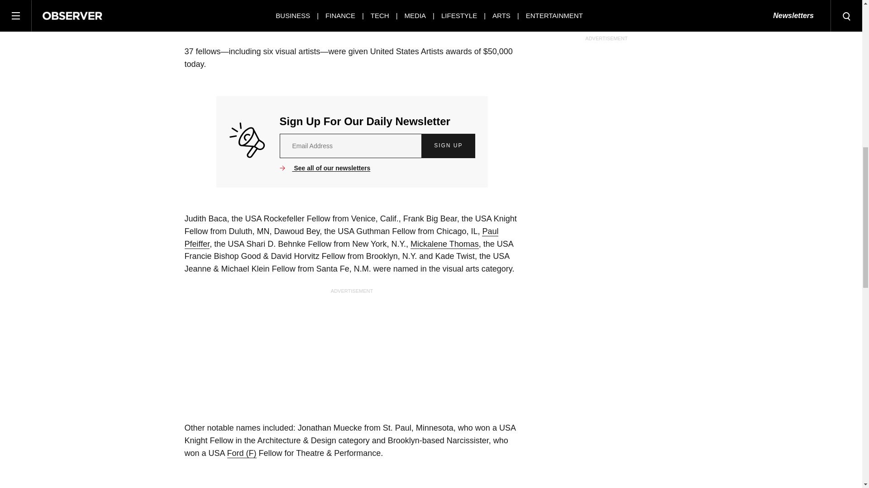 This screenshot has width=869, height=488. Describe the element at coordinates (341, 238) in the screenshot. I see `Paul Pfeiffer` at that location.